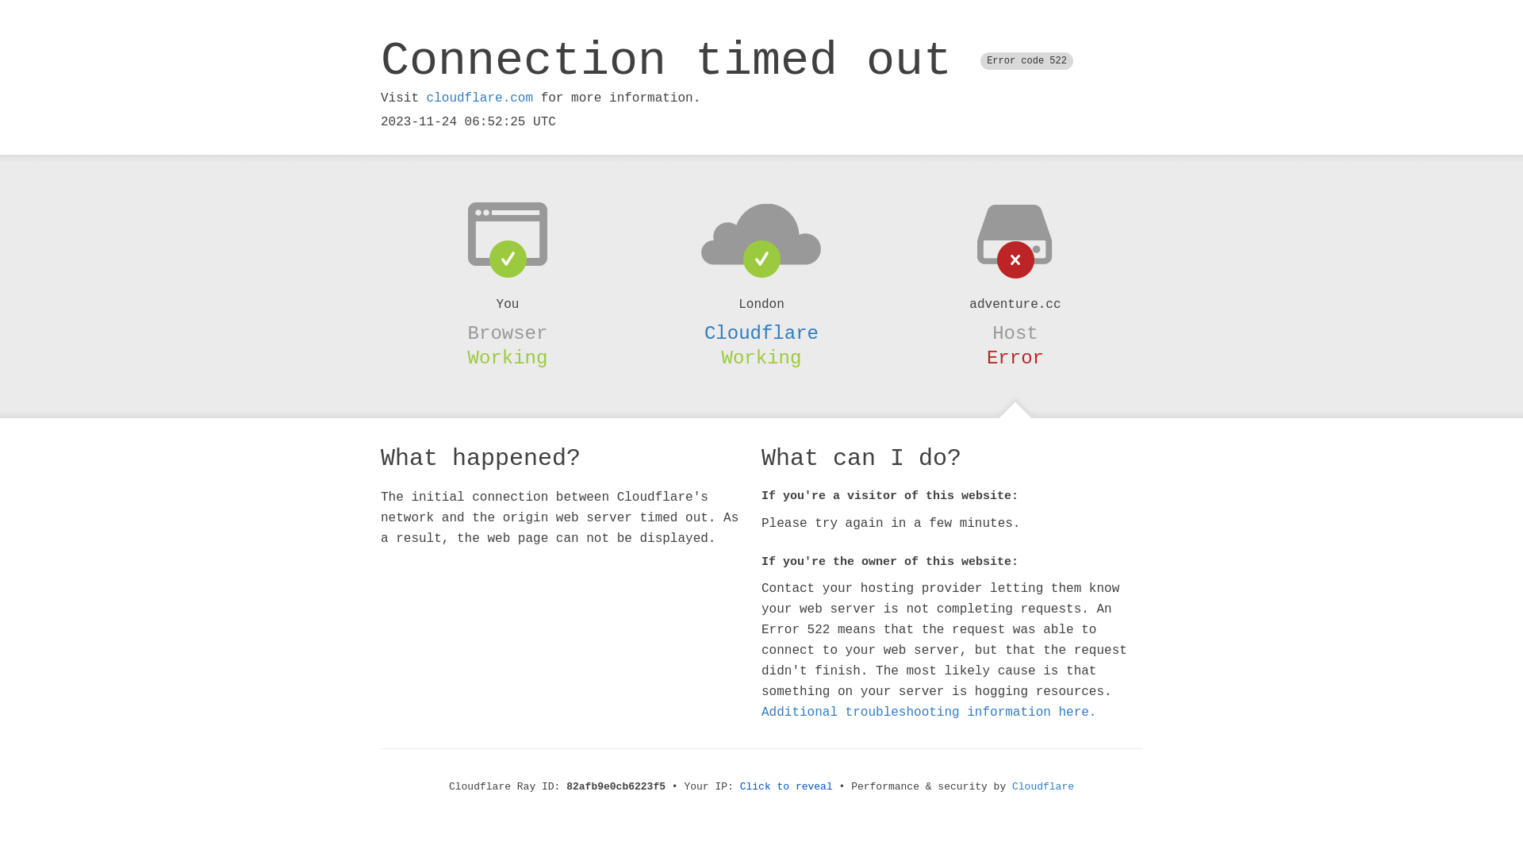 Image resolution: width=1523 pixels, height=857 pixels. Describe the element at coordinates (787, 787) in the screenshot. I see `Click to reveal` at that location.